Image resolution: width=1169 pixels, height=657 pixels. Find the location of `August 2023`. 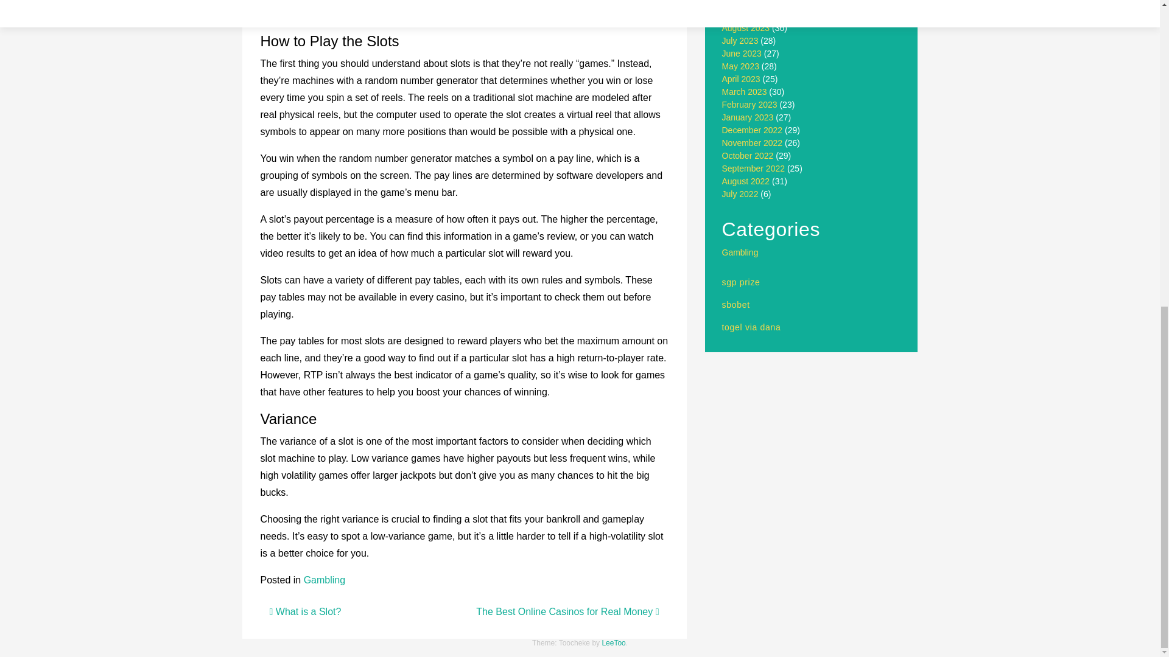

August 2023 is located at coordinates (746, 28).